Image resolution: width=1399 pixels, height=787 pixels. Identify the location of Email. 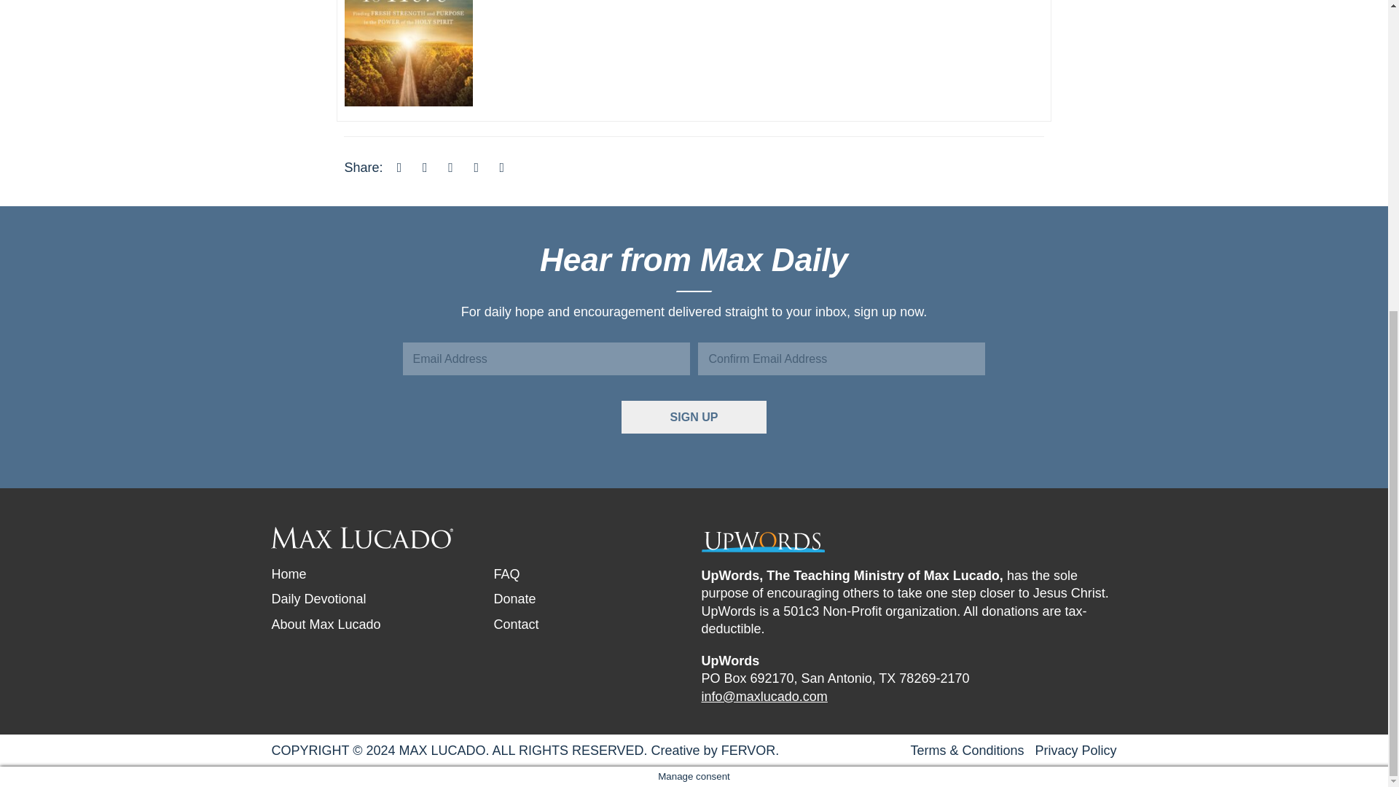
(501, 168).